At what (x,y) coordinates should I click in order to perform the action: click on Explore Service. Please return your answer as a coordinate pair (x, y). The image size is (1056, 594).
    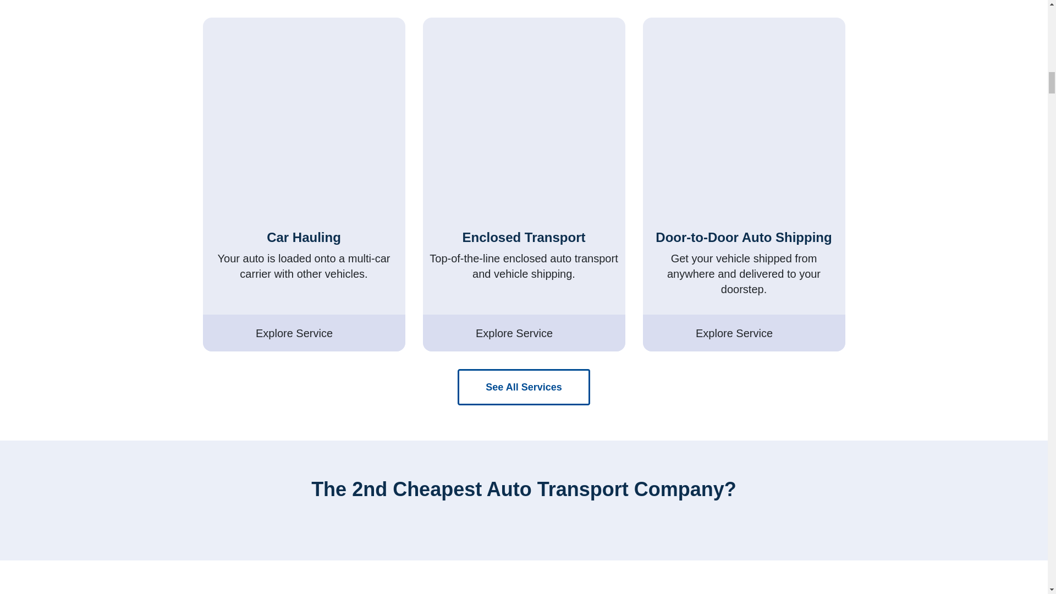
    Looking at the image, I should click on (524, 333).